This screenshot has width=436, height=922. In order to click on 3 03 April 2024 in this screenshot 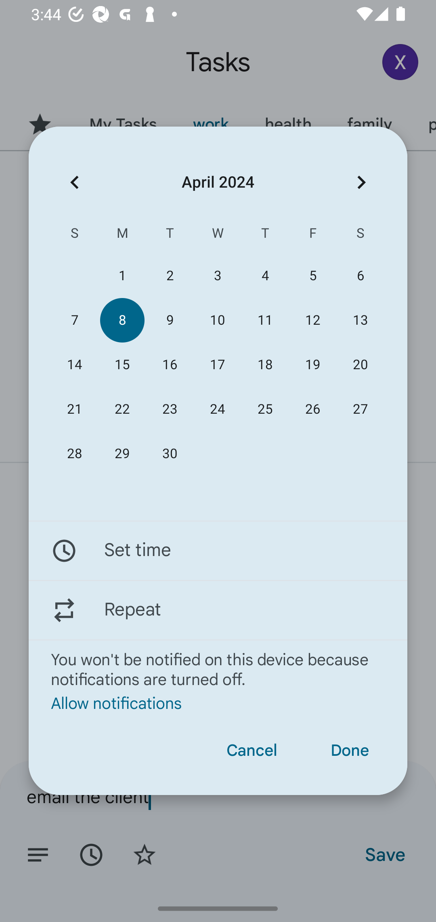, I will do `click(217, 276)`.